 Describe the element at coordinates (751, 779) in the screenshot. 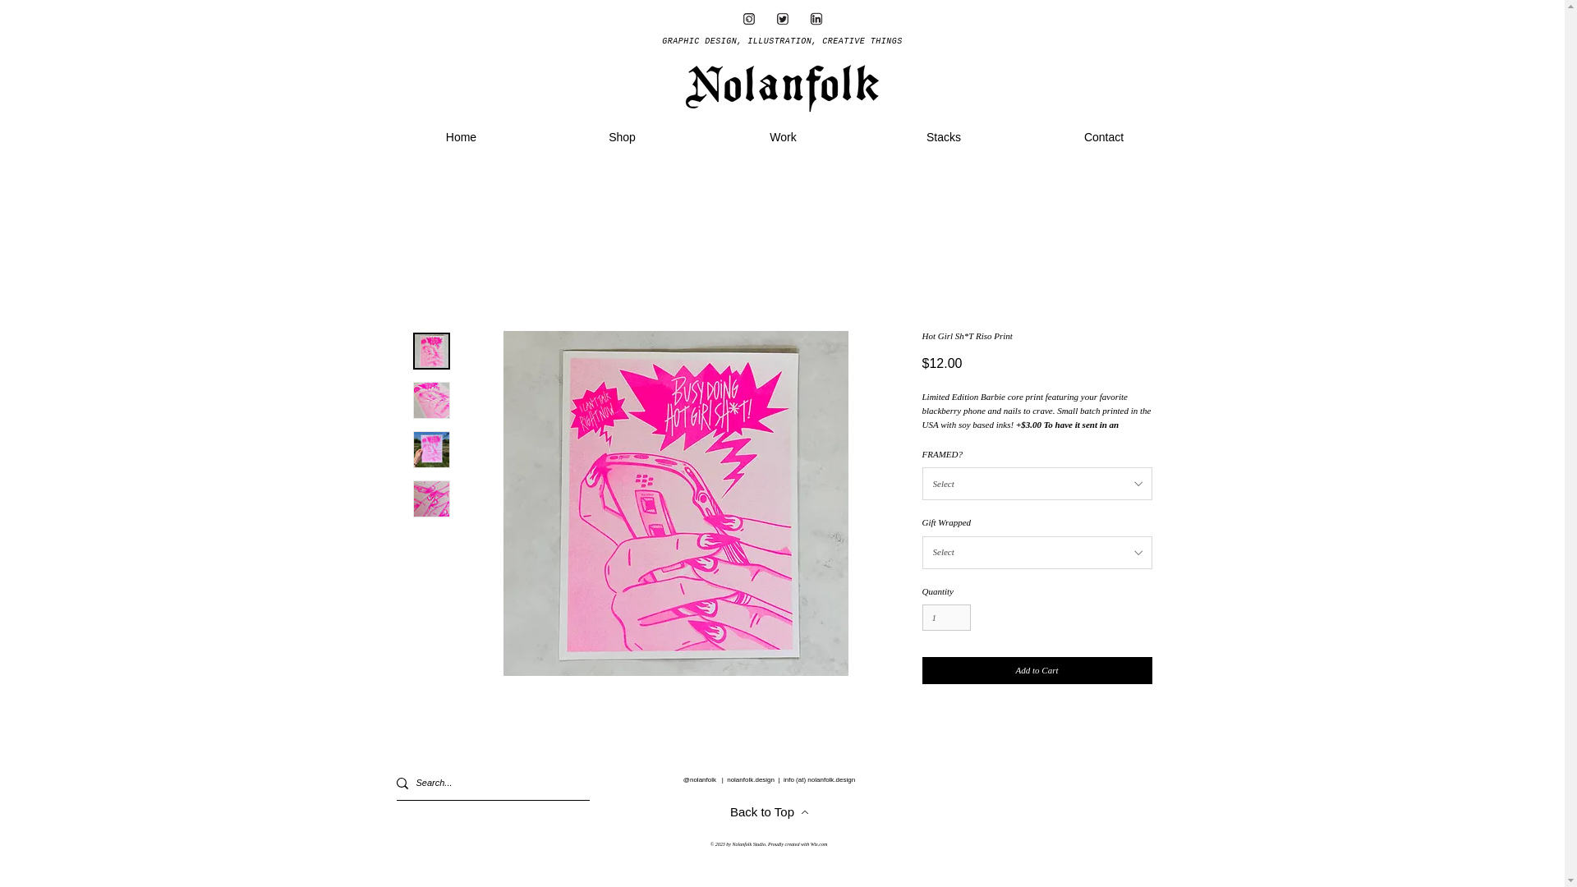

I see `nolanfolk.design ` at that location.